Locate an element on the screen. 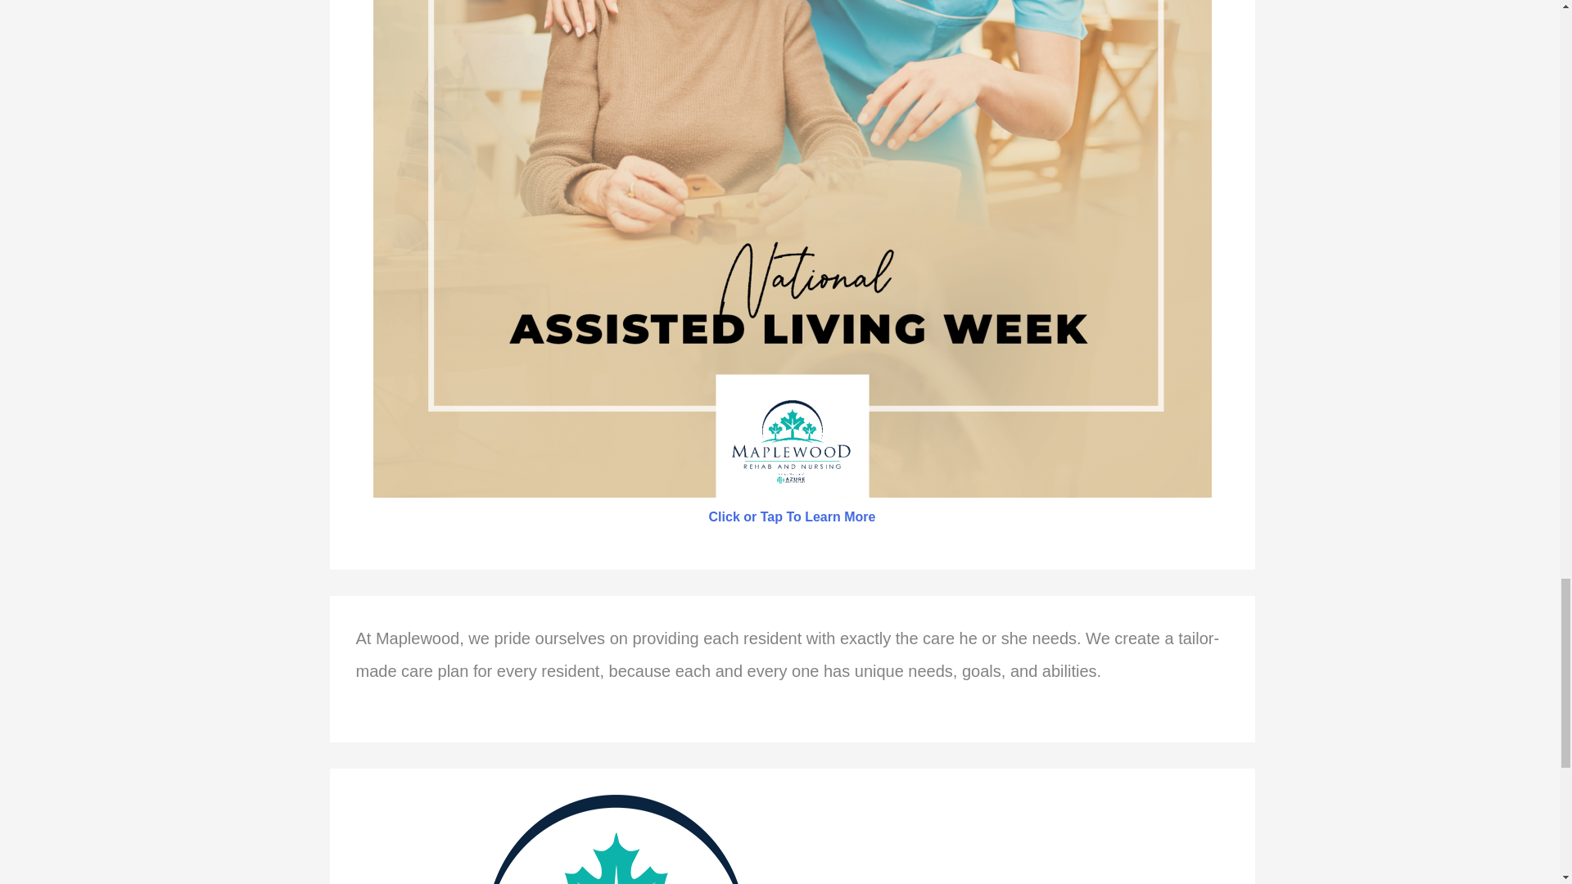 The height and width of the screenshot is (884, 1572). Click or Tap To Learn More is located at coordinates (792, 517).